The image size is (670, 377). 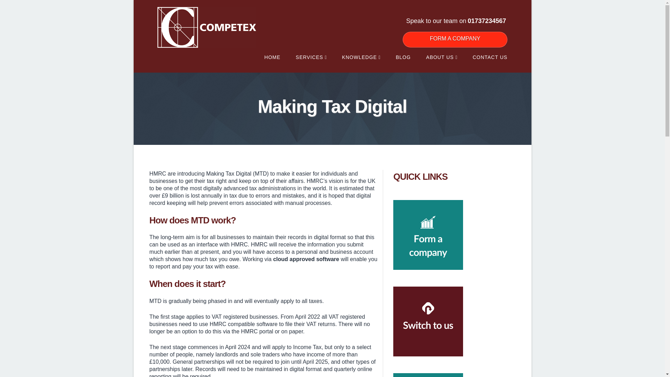 What do you see at coordinates (311, 57) in the screenshot?
I see `SERVICES` at bounding box center [311, 57].